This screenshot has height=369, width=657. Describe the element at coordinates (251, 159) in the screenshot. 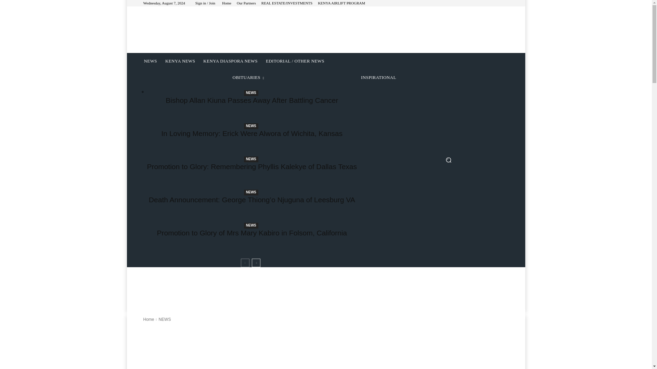

I see `NEWS` at that location.